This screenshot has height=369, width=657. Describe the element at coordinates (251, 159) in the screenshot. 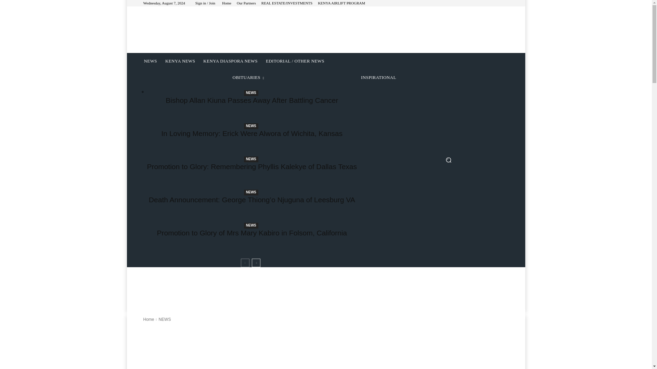

I see `NEWS` at that location.